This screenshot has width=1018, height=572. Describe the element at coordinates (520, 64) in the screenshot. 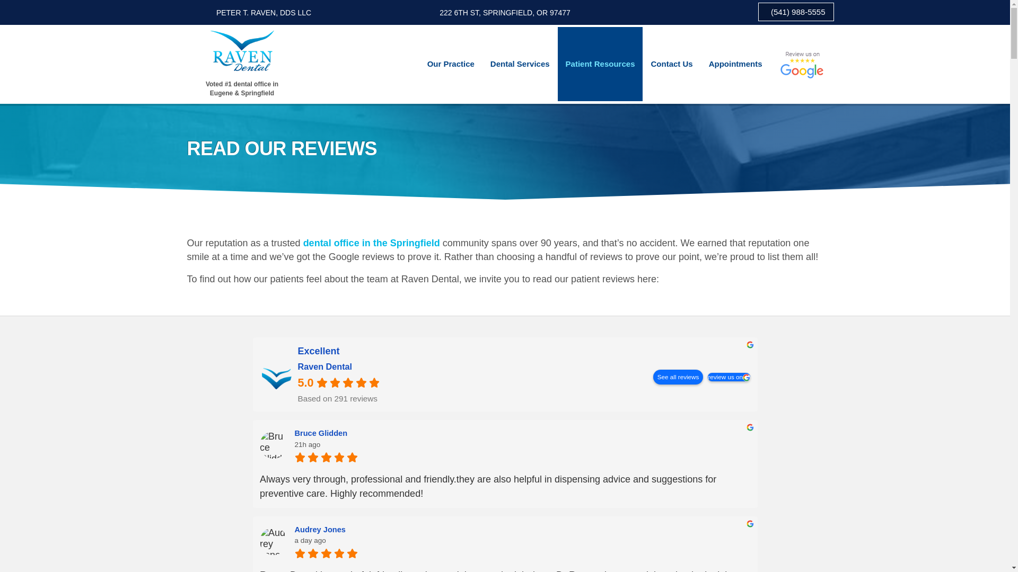

I see `Dental Services` at that location.